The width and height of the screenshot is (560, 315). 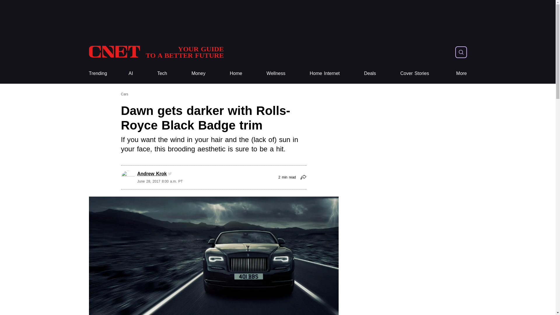 What do you see at coordinates (156, 52) in the screenshot?
I see `CNET` at bounding box center [156, 52].